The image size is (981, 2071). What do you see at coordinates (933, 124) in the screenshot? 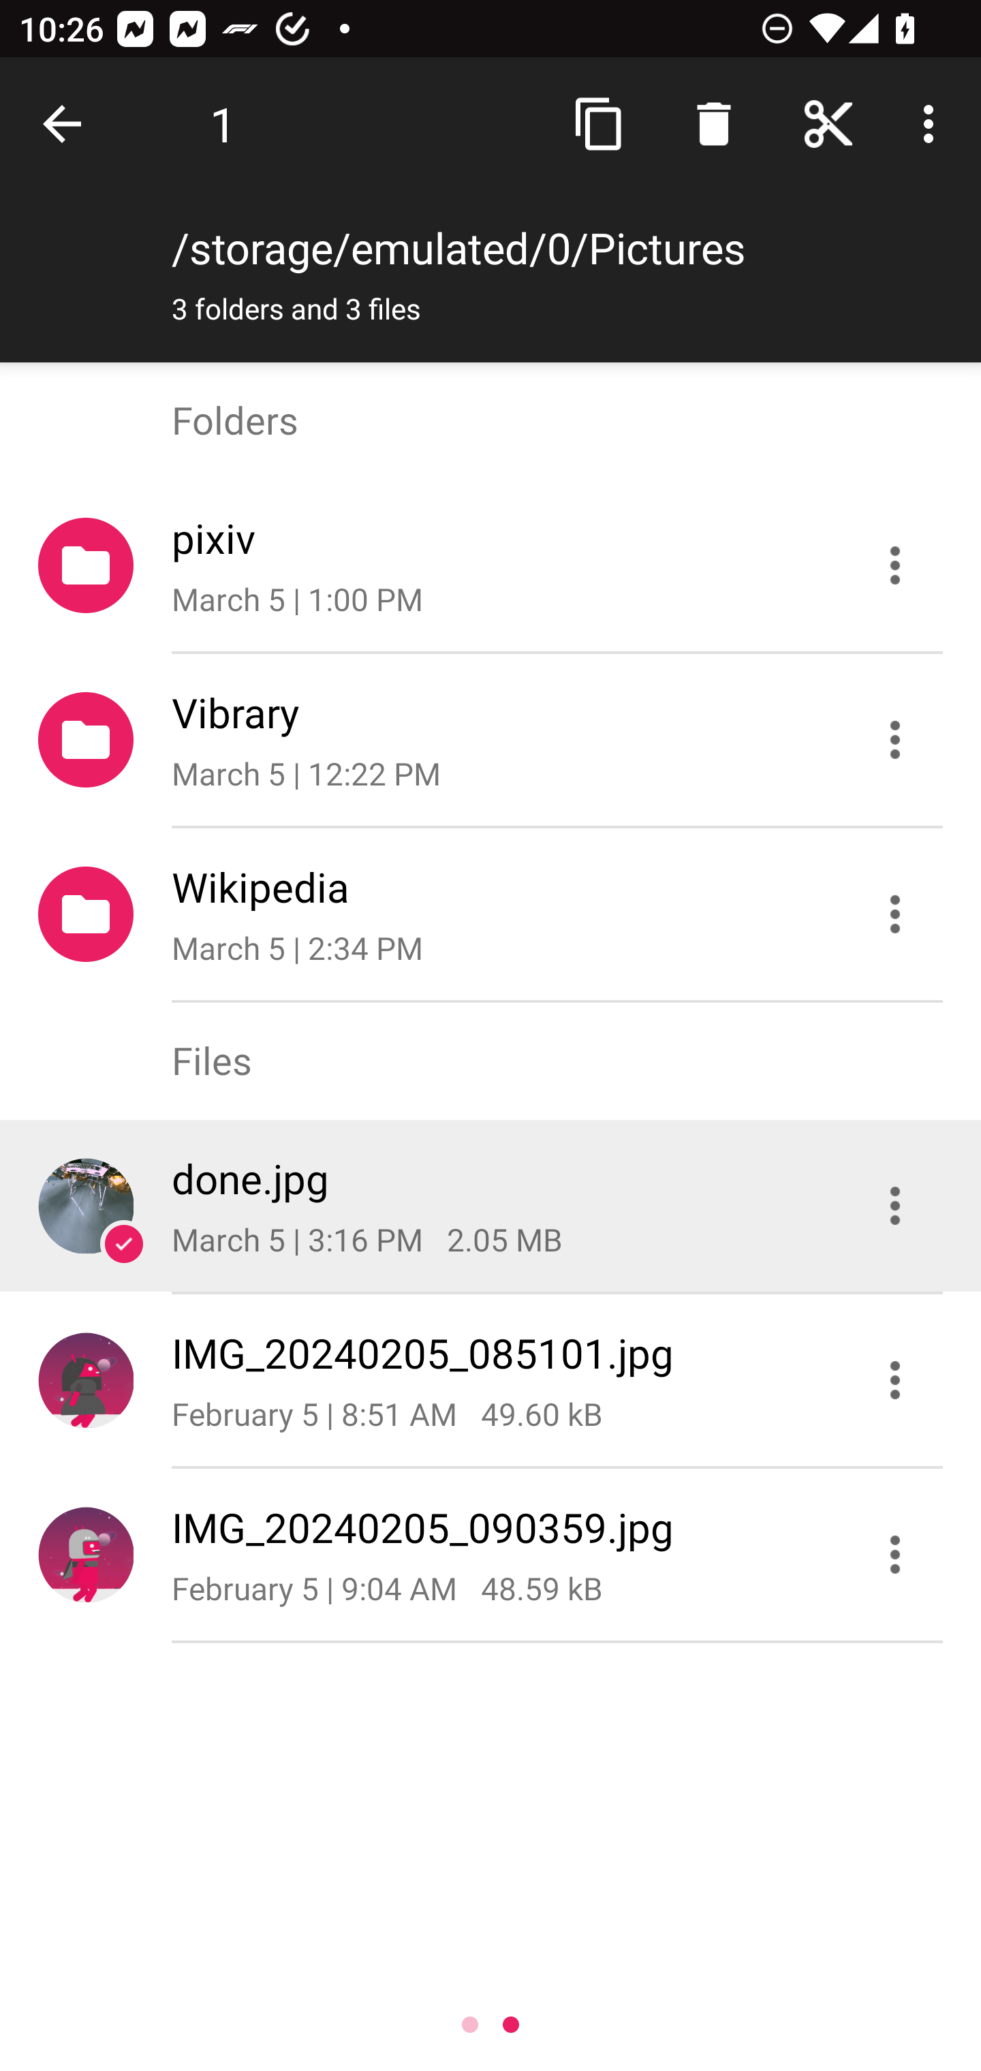
I see `More options` at bounding box center [933, 124].